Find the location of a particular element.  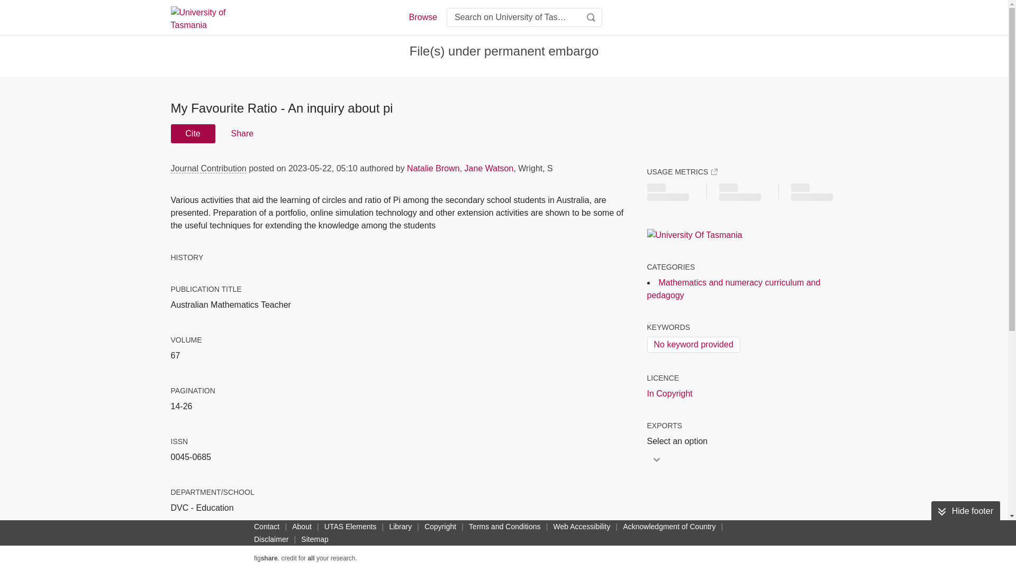

Share is located at coordinates (241, 134).